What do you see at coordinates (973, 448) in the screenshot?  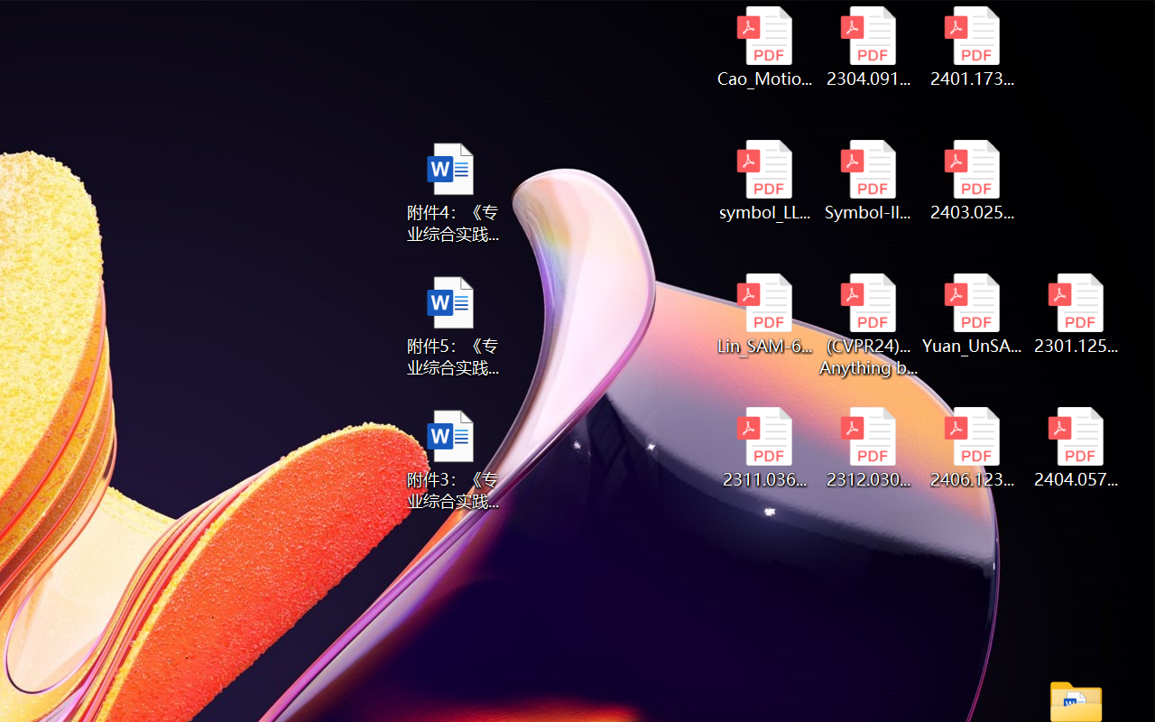 I see `2406.12373v2.pdf` at bounding box center [973, 448].